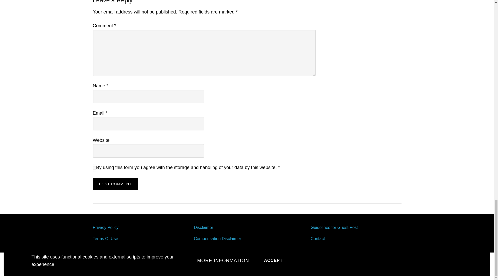  What do you see at coordinates (115, 184) in the screenshot?
I see `Post Comment` at bounding box center [115, 184].